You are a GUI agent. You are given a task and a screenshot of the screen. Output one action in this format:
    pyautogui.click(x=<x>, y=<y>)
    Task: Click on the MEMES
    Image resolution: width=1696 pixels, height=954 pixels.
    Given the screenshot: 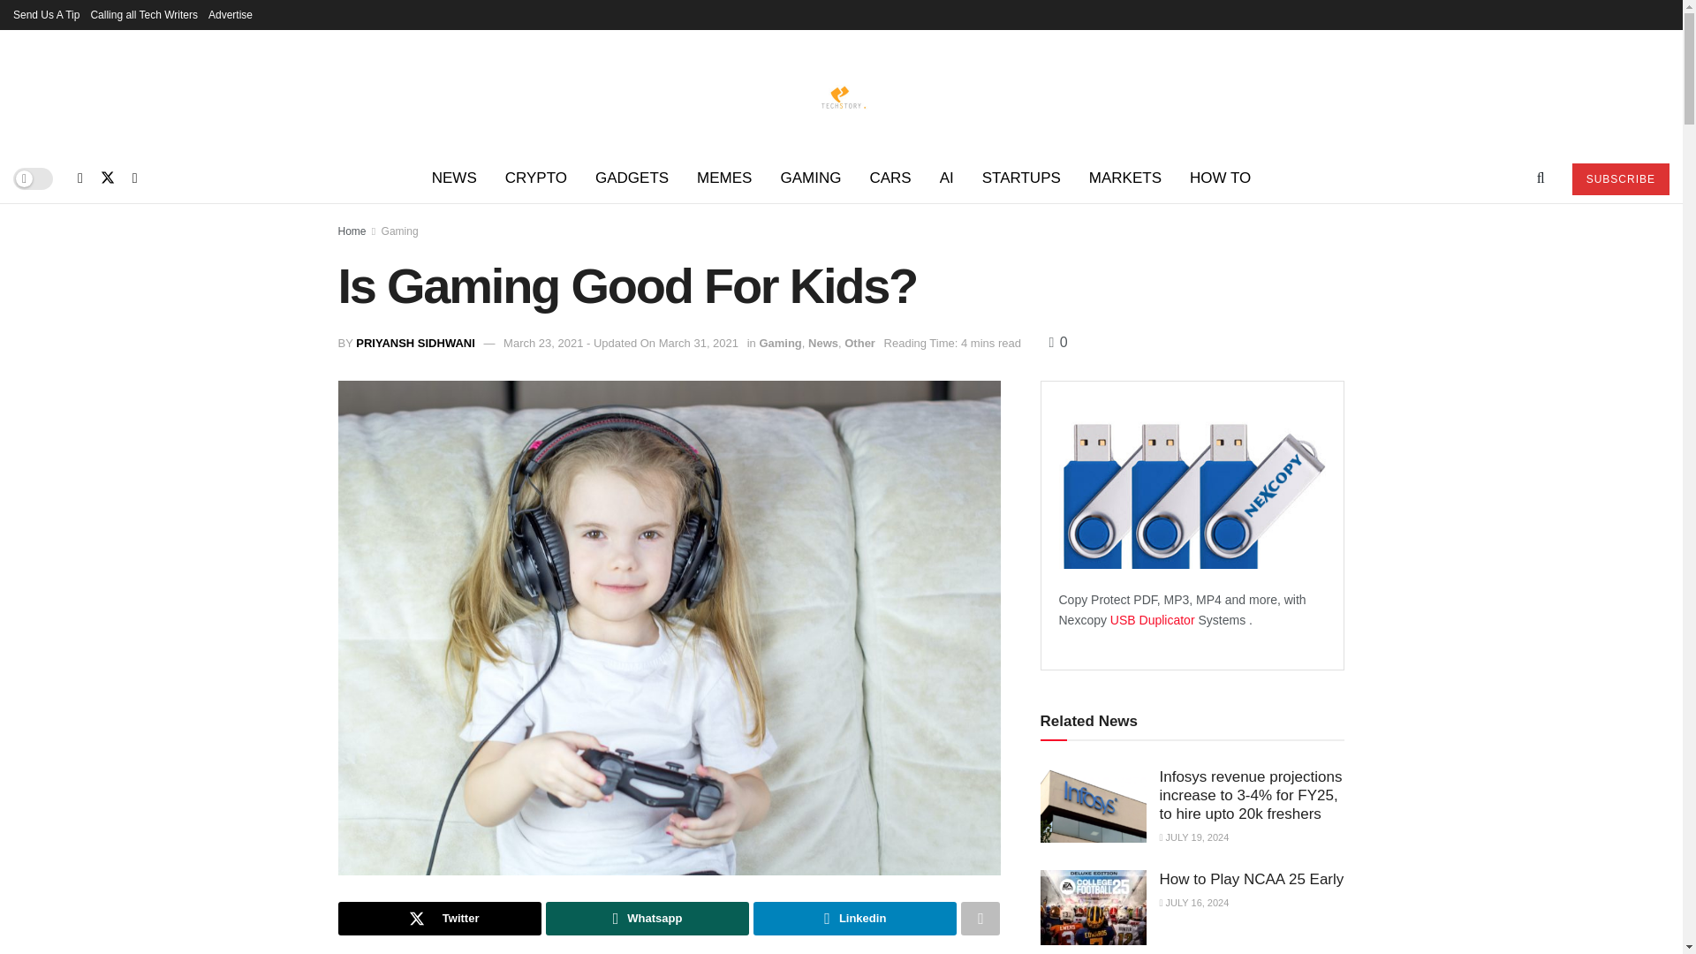 What is the action you would take?
    pyautogui.click(x=724, y=178)
    